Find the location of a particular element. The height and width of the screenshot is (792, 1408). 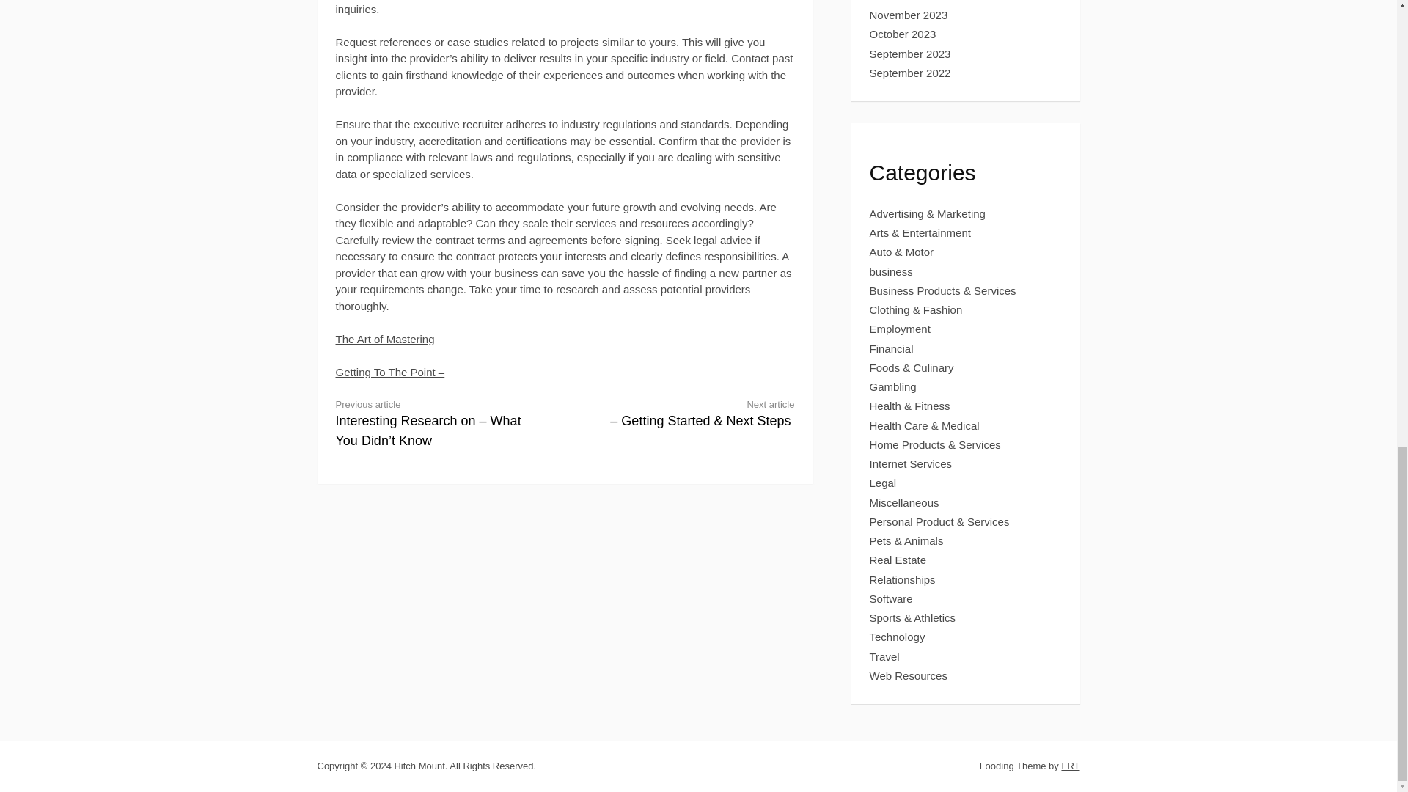

September 2022 is located at coordinates (911, 73).